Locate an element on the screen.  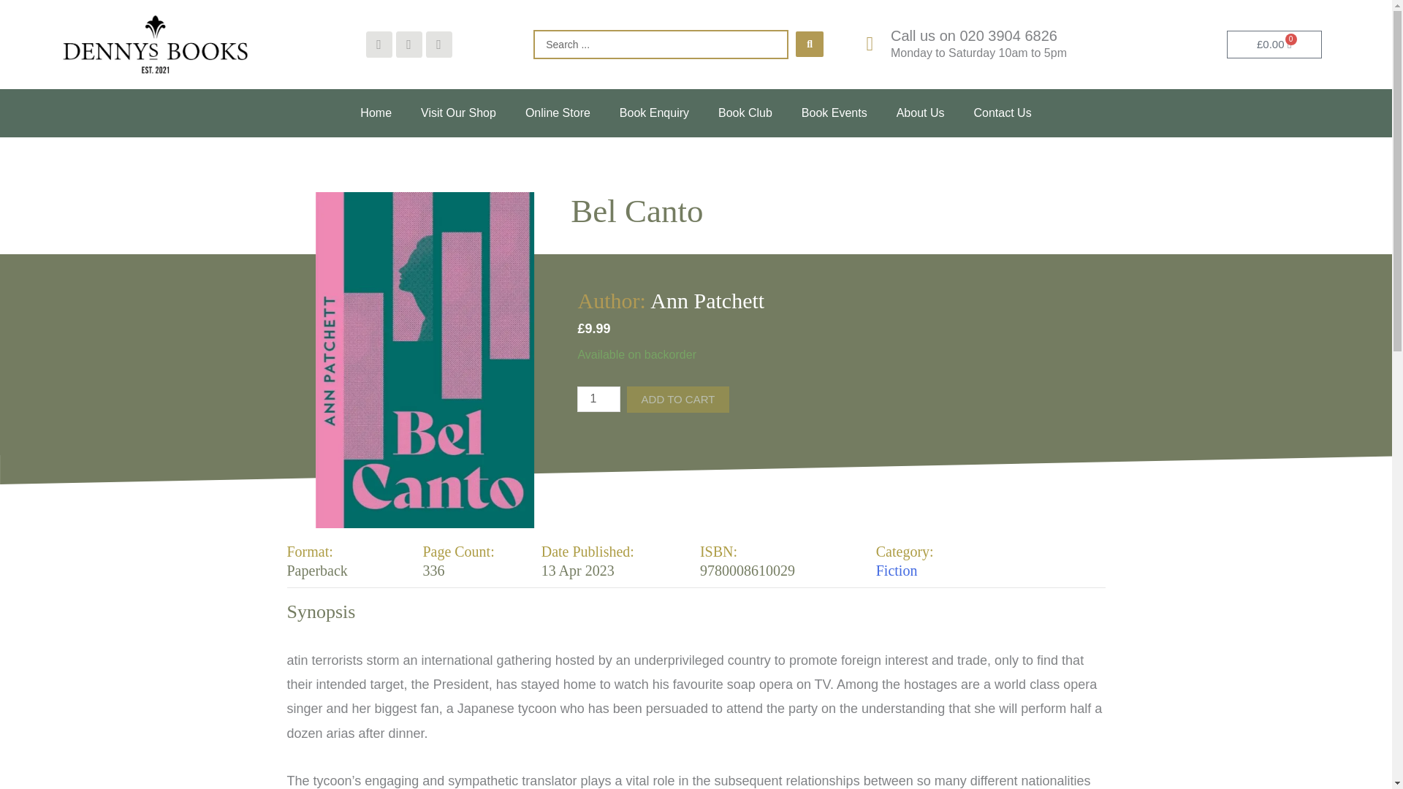
Book Club is located at coordinates (745, 113).